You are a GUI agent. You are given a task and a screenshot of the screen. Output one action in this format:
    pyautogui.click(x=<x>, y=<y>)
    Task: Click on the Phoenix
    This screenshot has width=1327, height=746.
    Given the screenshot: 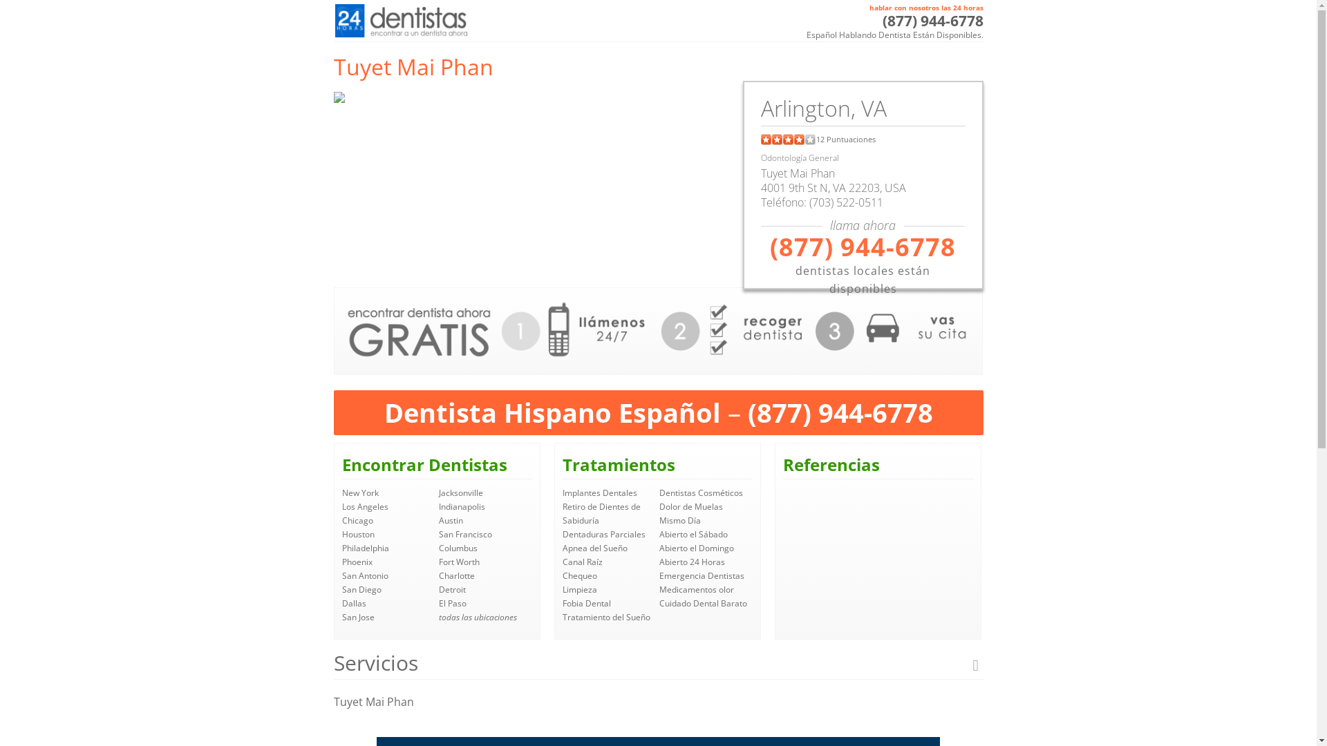 What is the action you would take?
    pyautogui.click(x=357, y=562)
    